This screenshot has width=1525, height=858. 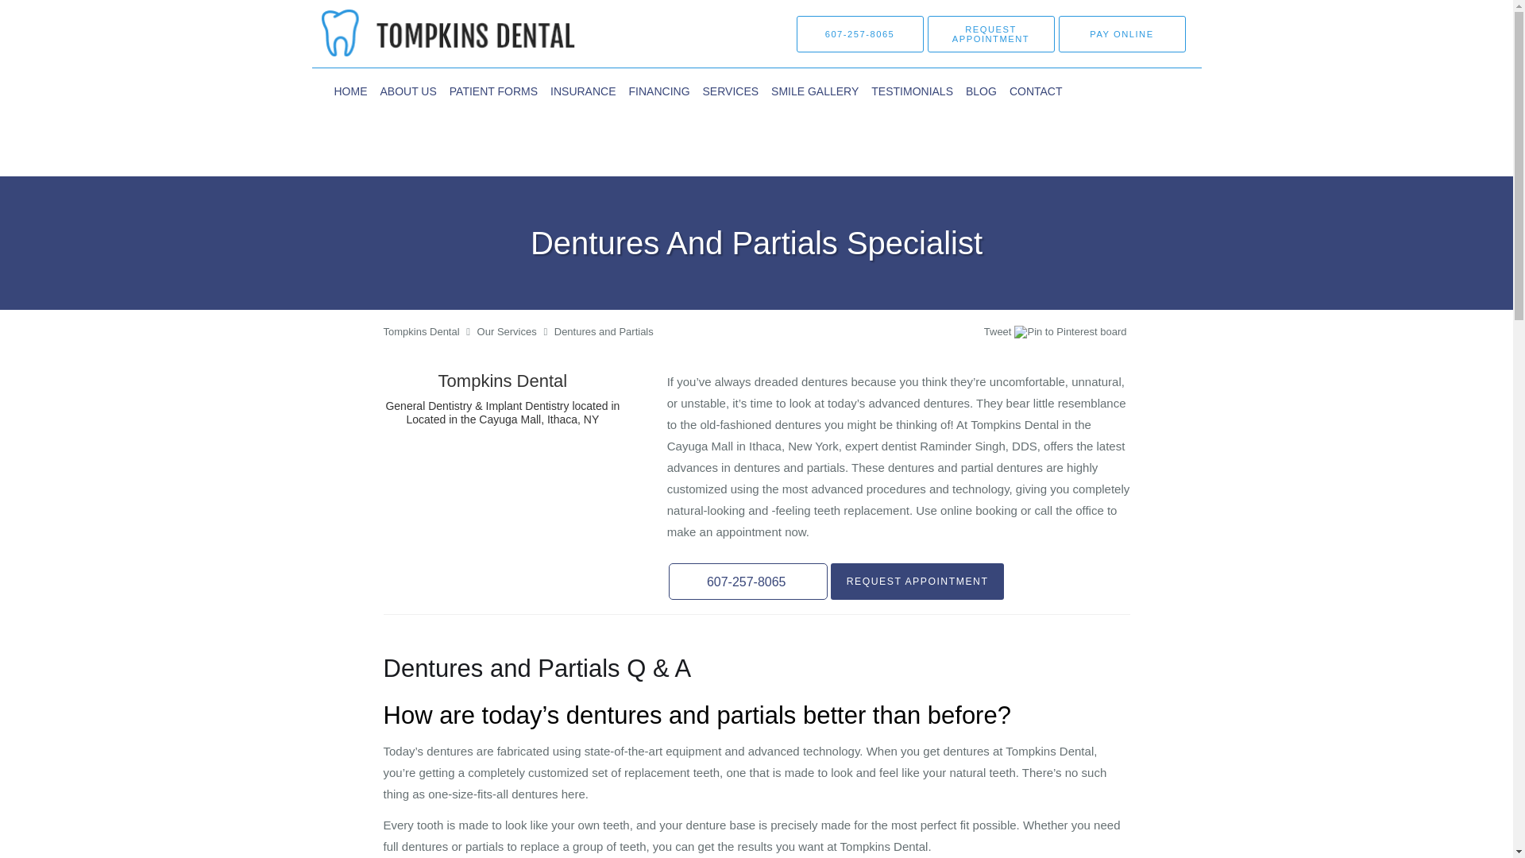 What do you see at coordinates (859, 33) in the screenshot?
I see `607-257-8065` at bounding box center [859, 33].